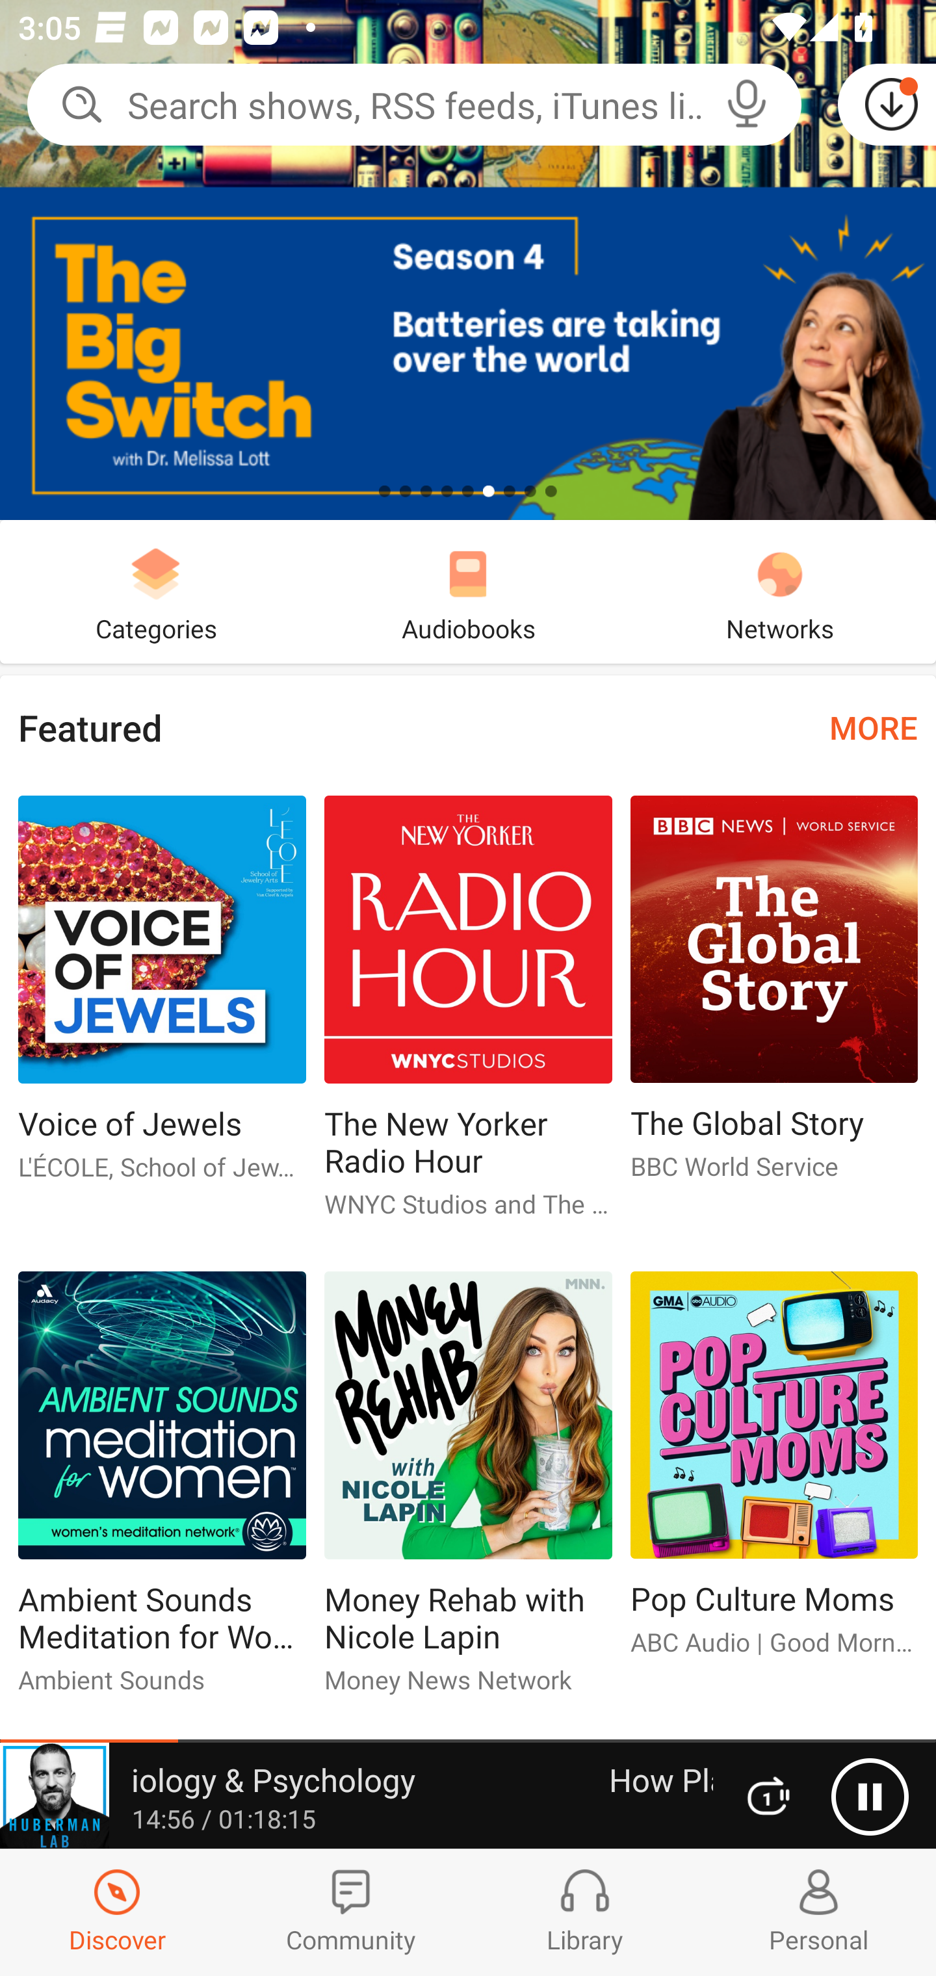 This screenshot has height=1976, width=936. I want to click on Networks, so click(780, 591).